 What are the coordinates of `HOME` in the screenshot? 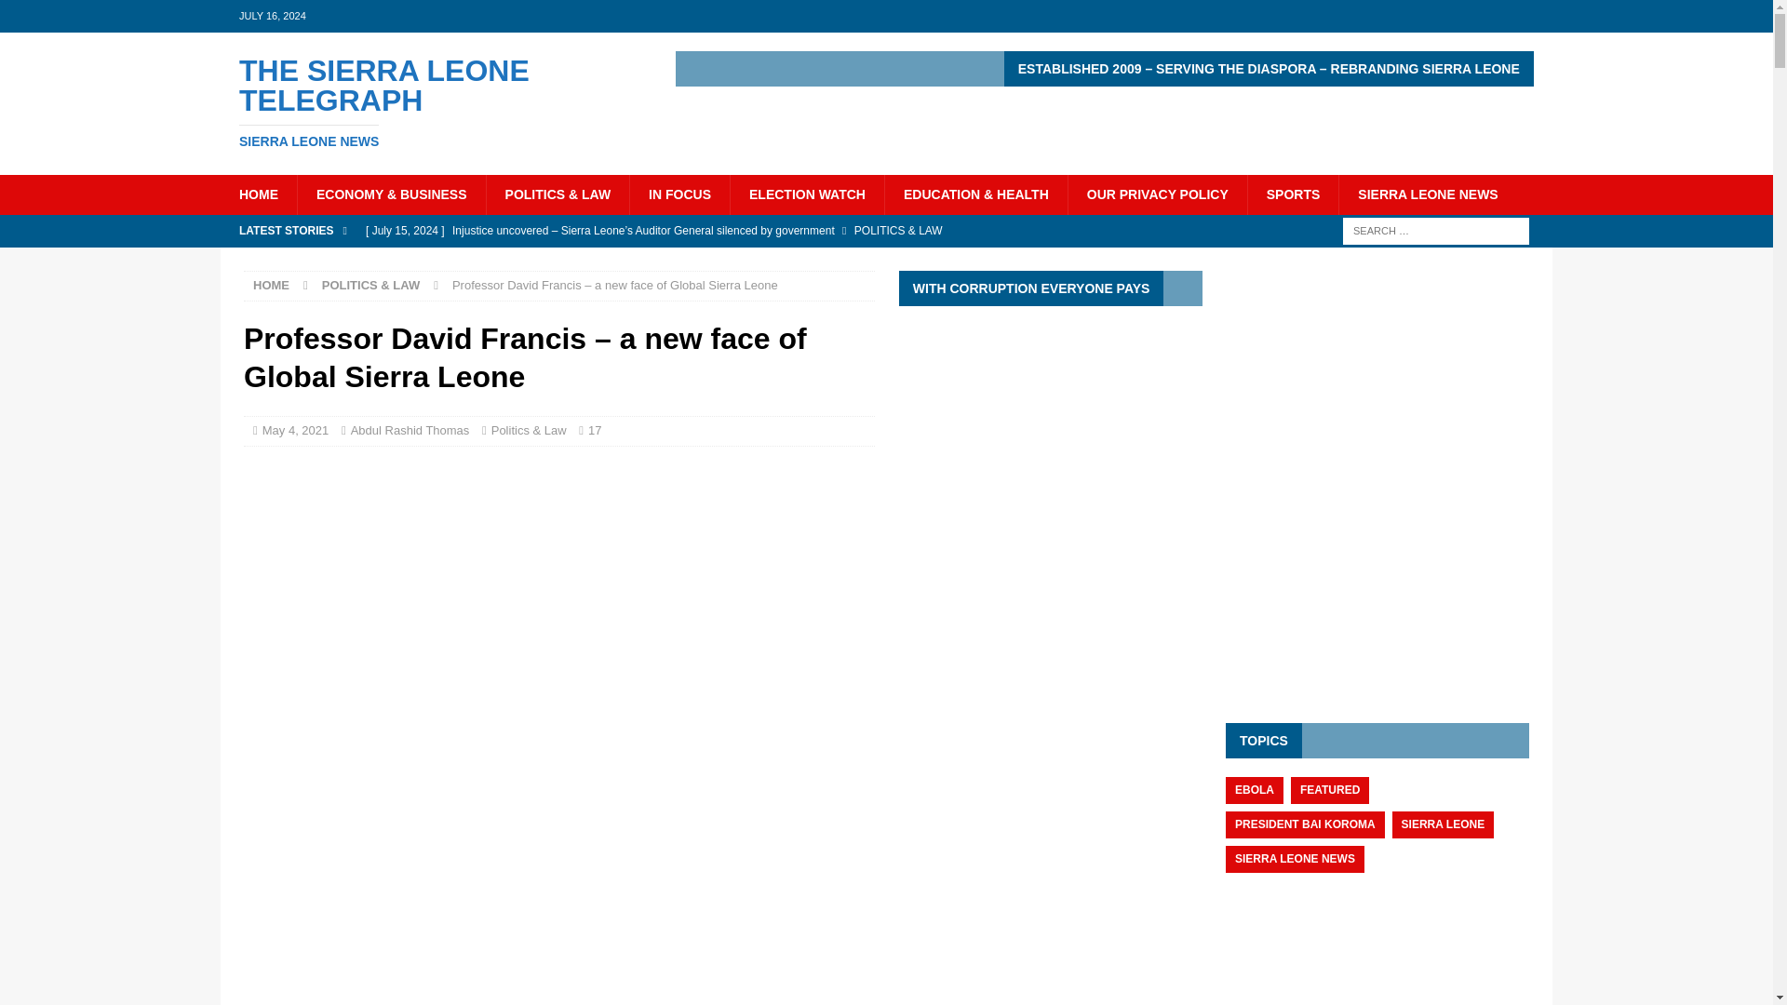 It's located at (272, 285).